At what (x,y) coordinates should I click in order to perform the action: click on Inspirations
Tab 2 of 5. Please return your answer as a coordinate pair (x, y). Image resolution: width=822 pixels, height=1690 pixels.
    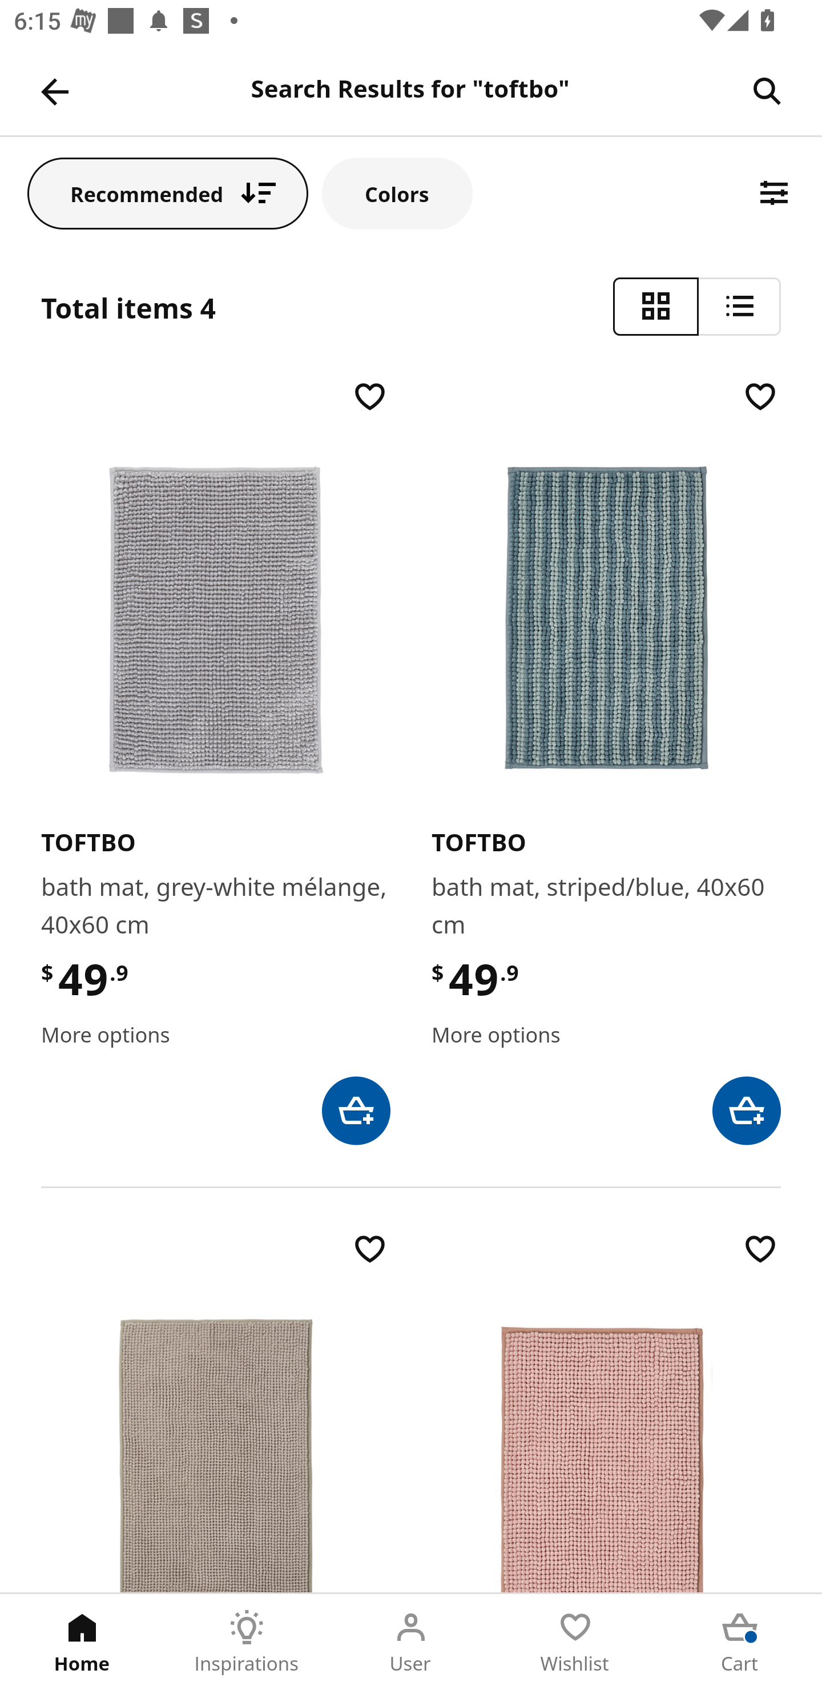
    Looking at the image, I should click on (247, 1642).